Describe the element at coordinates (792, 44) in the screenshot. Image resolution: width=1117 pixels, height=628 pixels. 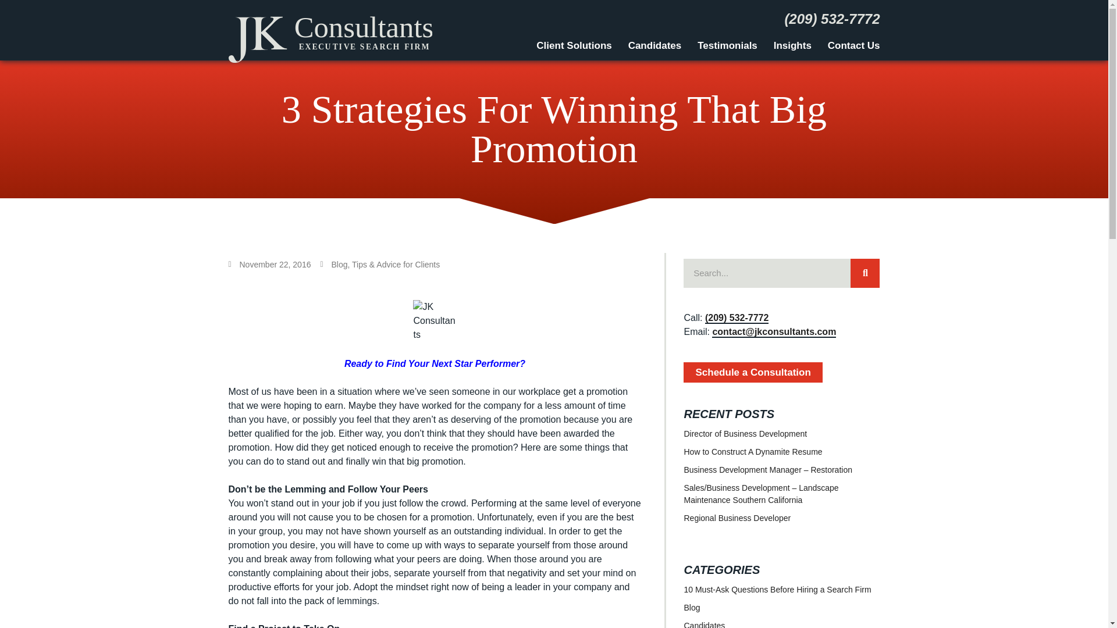
I see `Insights` at that location.